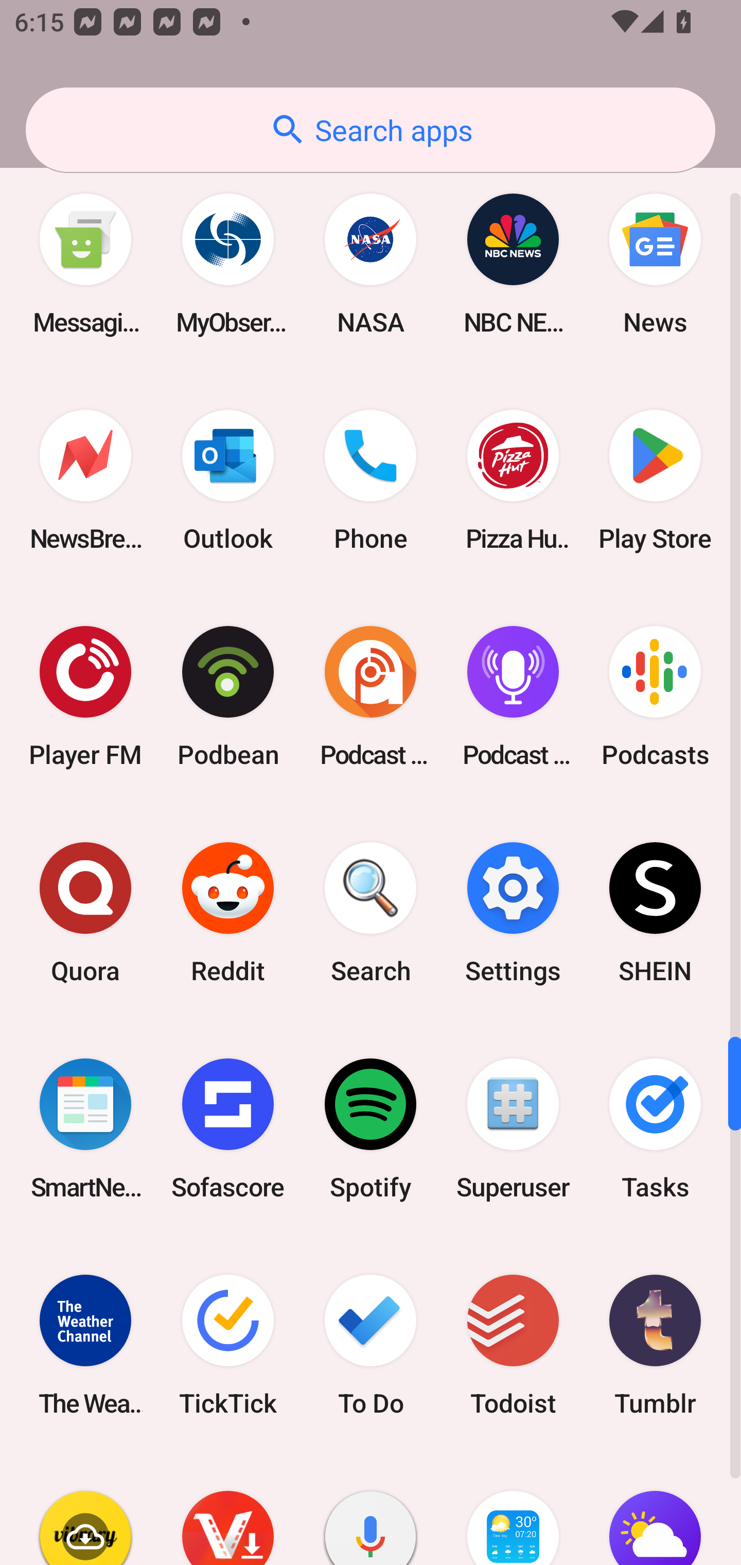  I want to click on Reddit, so click(228, 912).